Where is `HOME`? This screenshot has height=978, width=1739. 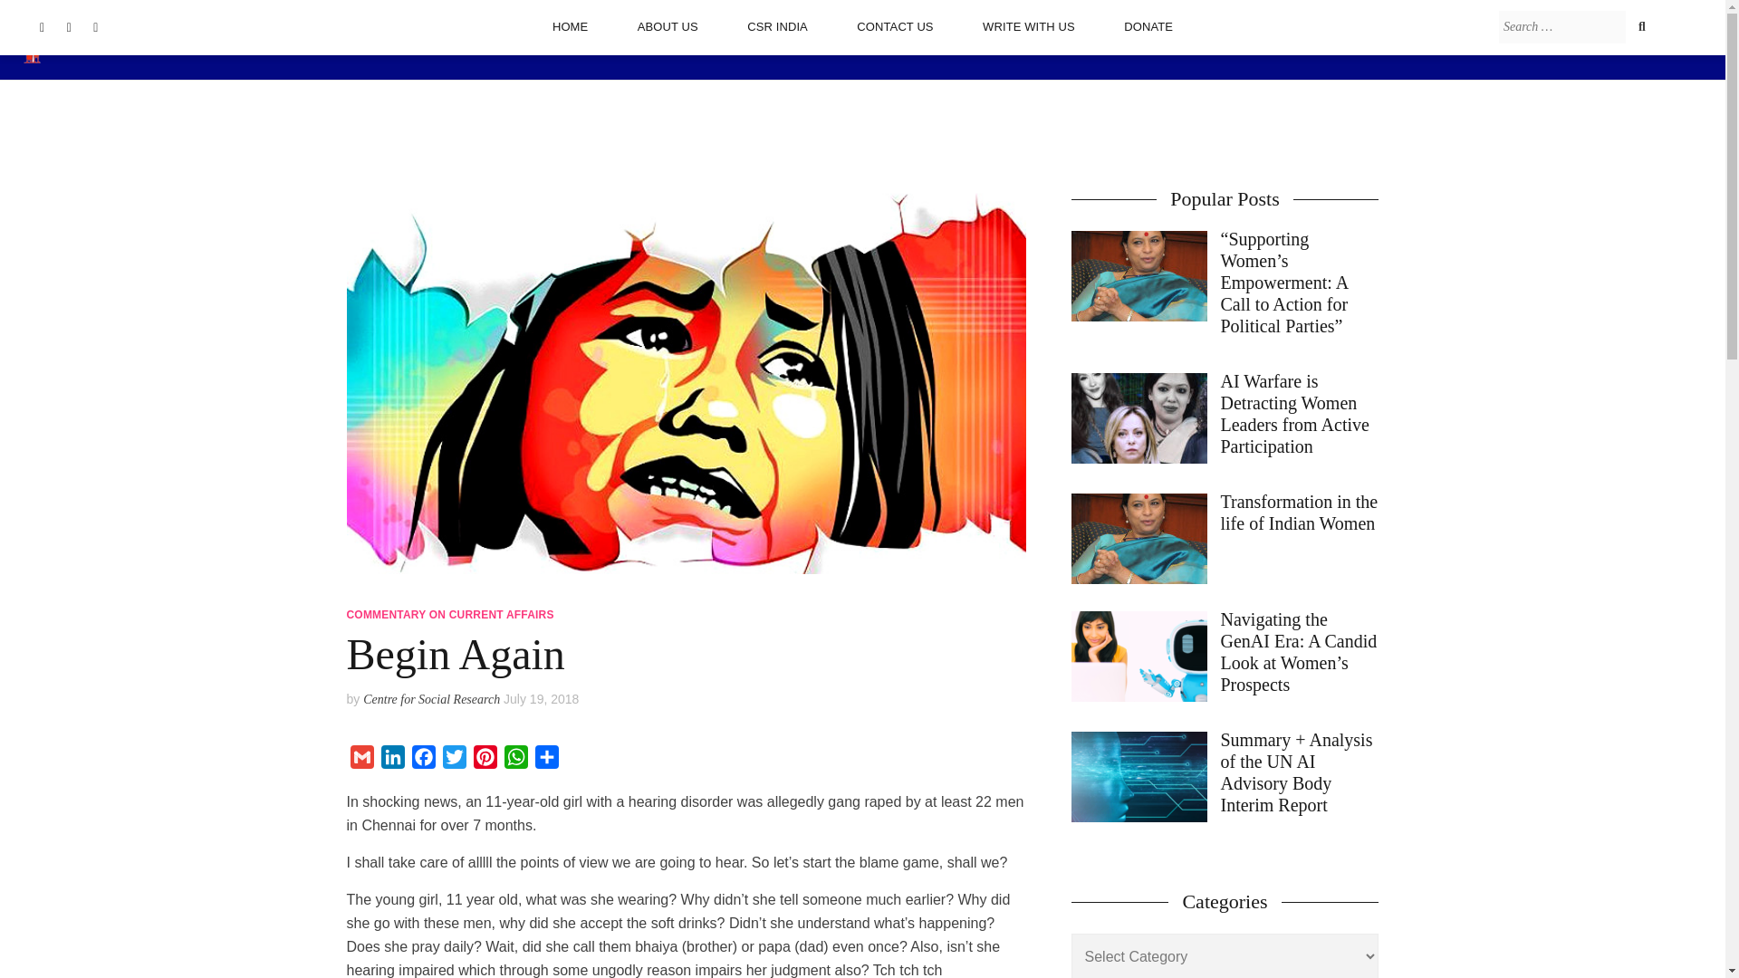 HOME is located at coordinates (570, 26).